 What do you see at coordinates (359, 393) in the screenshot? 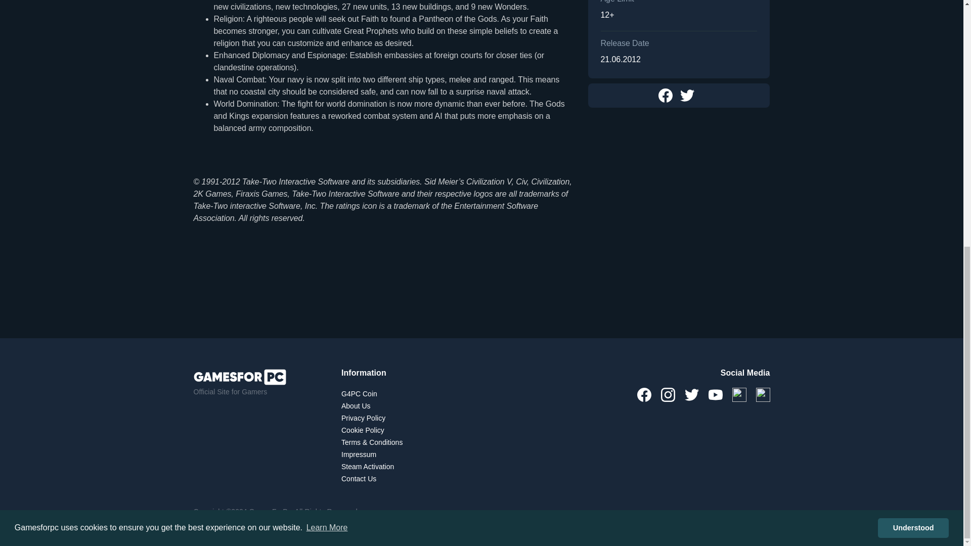
I see `G4PC Coin` at bounding box center [359, 393].